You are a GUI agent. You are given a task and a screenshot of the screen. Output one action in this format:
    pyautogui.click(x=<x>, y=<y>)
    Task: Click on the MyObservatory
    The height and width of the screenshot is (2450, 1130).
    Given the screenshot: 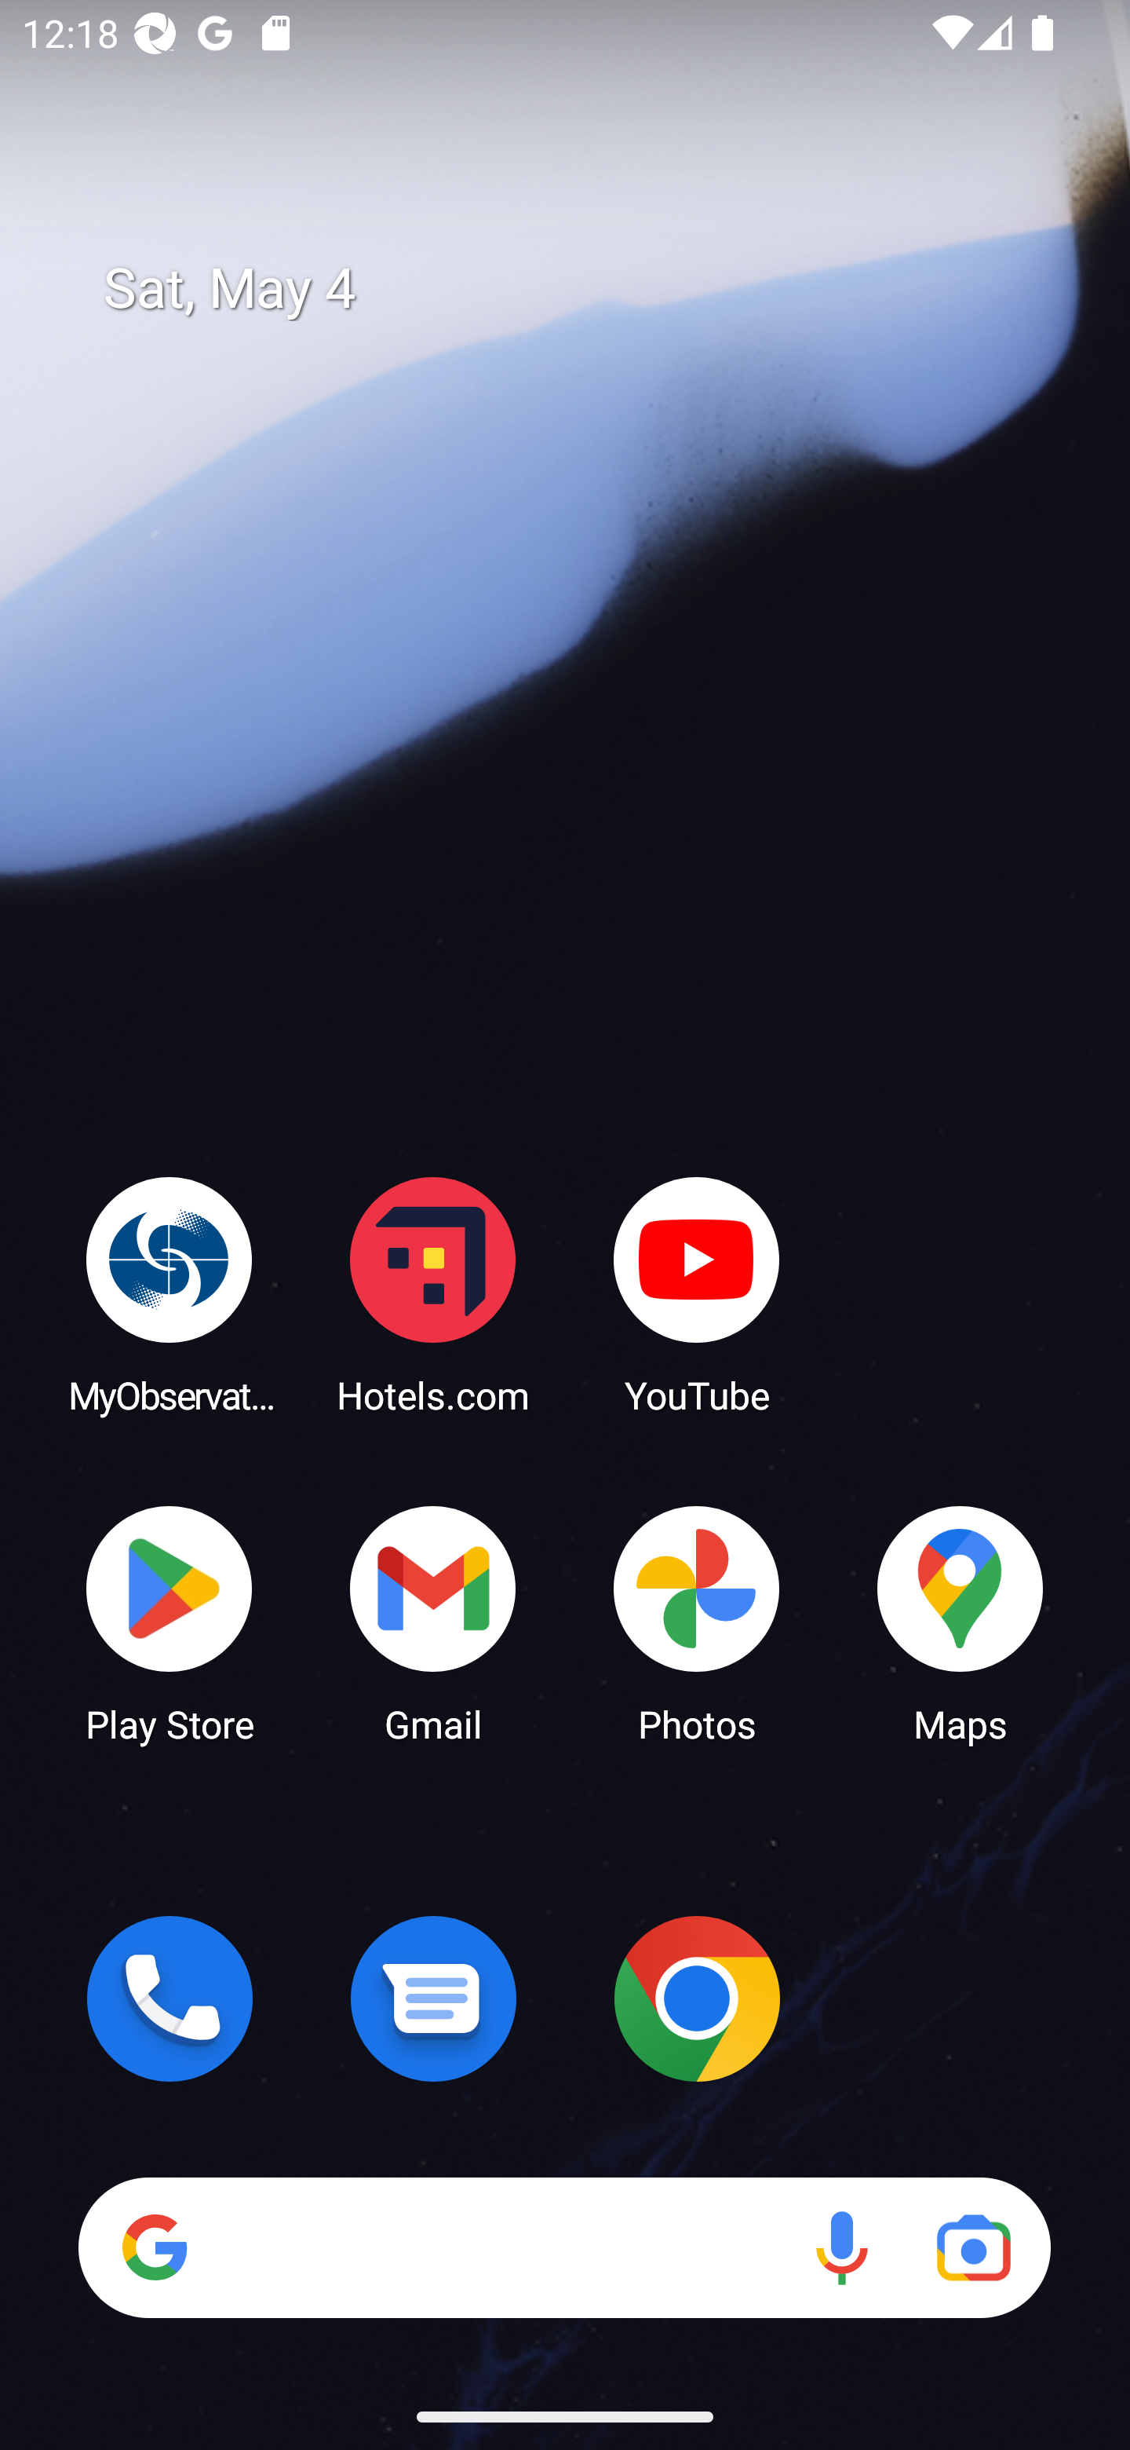 What is the action you would take?
    pyautogui.click(x=169, y=1294)
    